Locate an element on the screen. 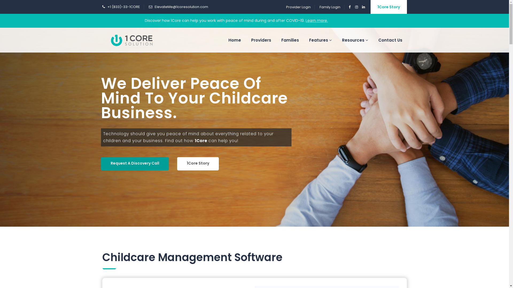  Learn more. is located at coordinates (317, 21).